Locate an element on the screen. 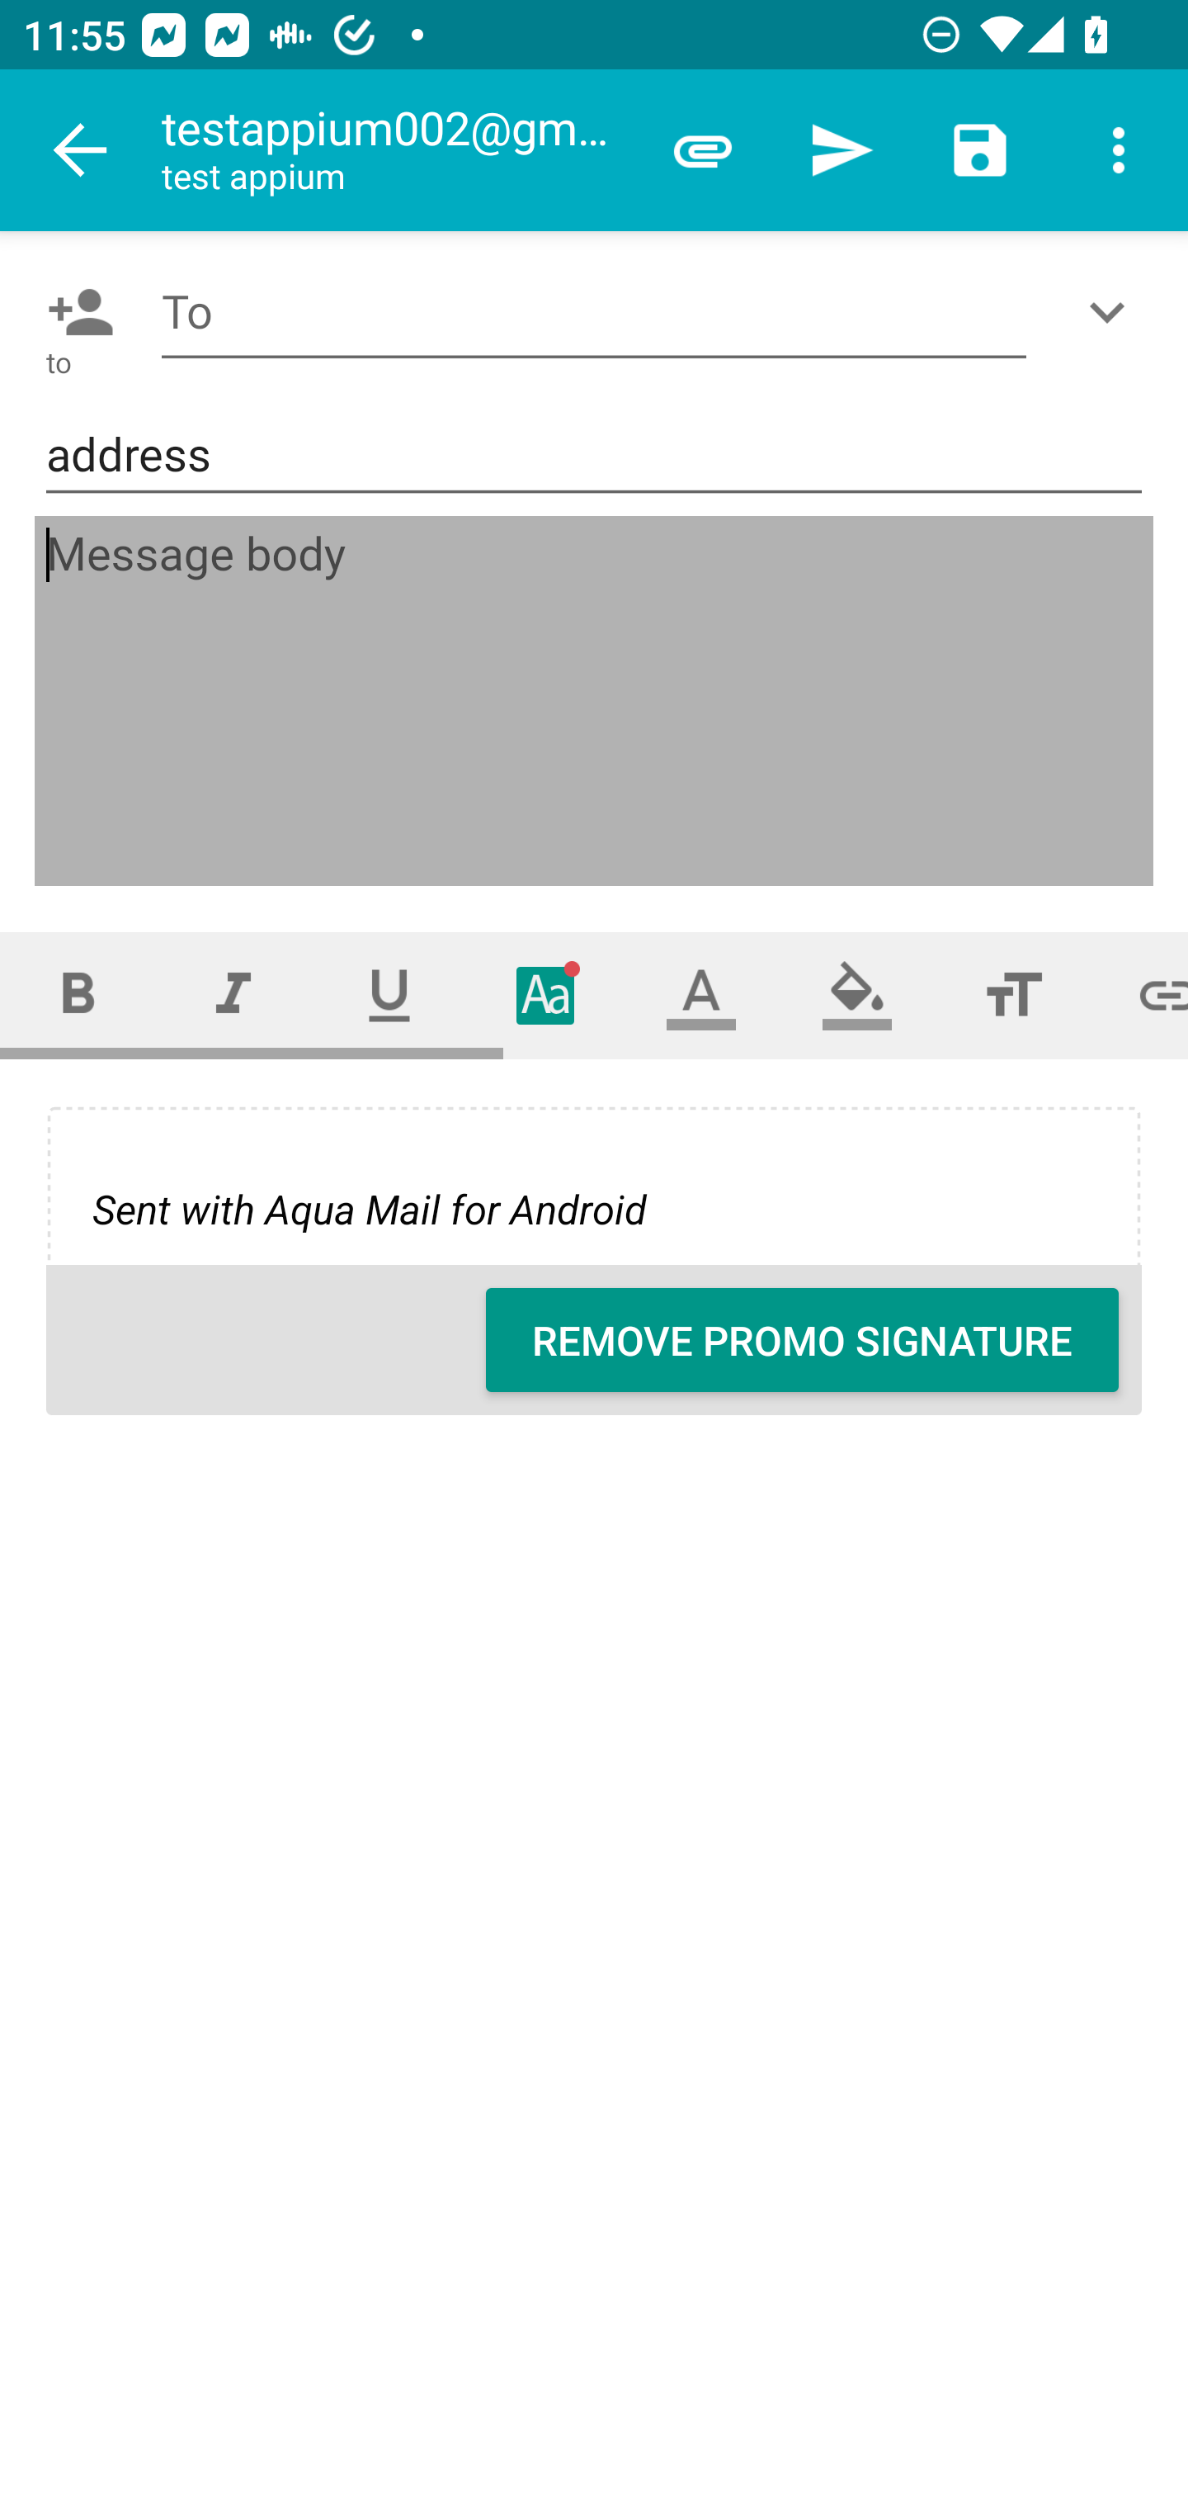  Bold is located at coordinates (78, 994).